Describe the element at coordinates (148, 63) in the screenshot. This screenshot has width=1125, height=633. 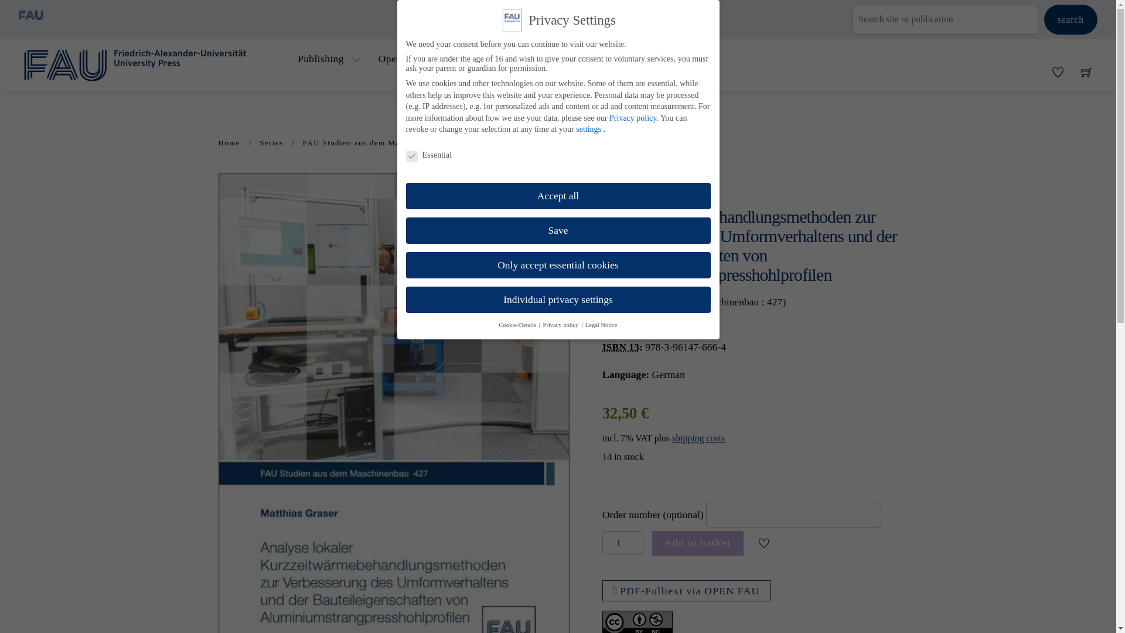
I see `FAU University Press` at that location.